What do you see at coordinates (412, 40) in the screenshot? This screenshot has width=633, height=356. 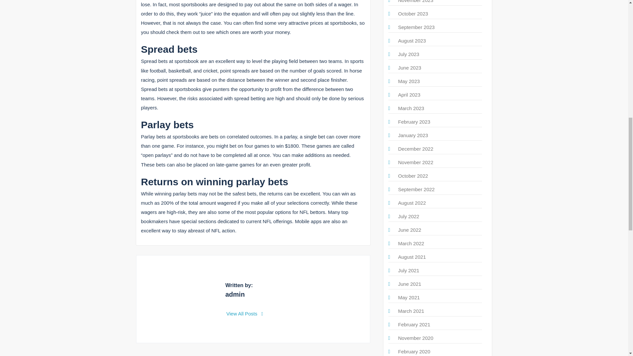 I see `August 2023` at bounding box center [412, 40].